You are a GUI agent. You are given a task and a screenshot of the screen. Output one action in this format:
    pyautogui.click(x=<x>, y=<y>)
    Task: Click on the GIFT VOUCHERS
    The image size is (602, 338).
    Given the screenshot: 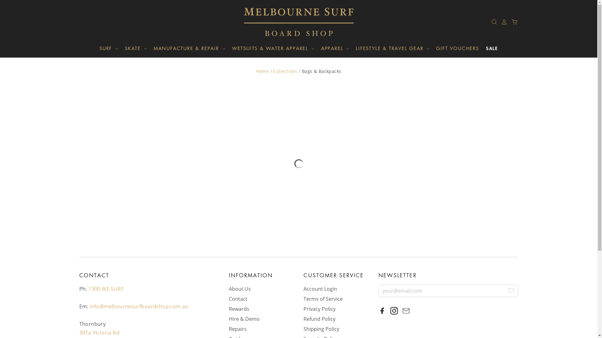 What is the action you would take?
    pyautogui.click(x=454, y=48)
    